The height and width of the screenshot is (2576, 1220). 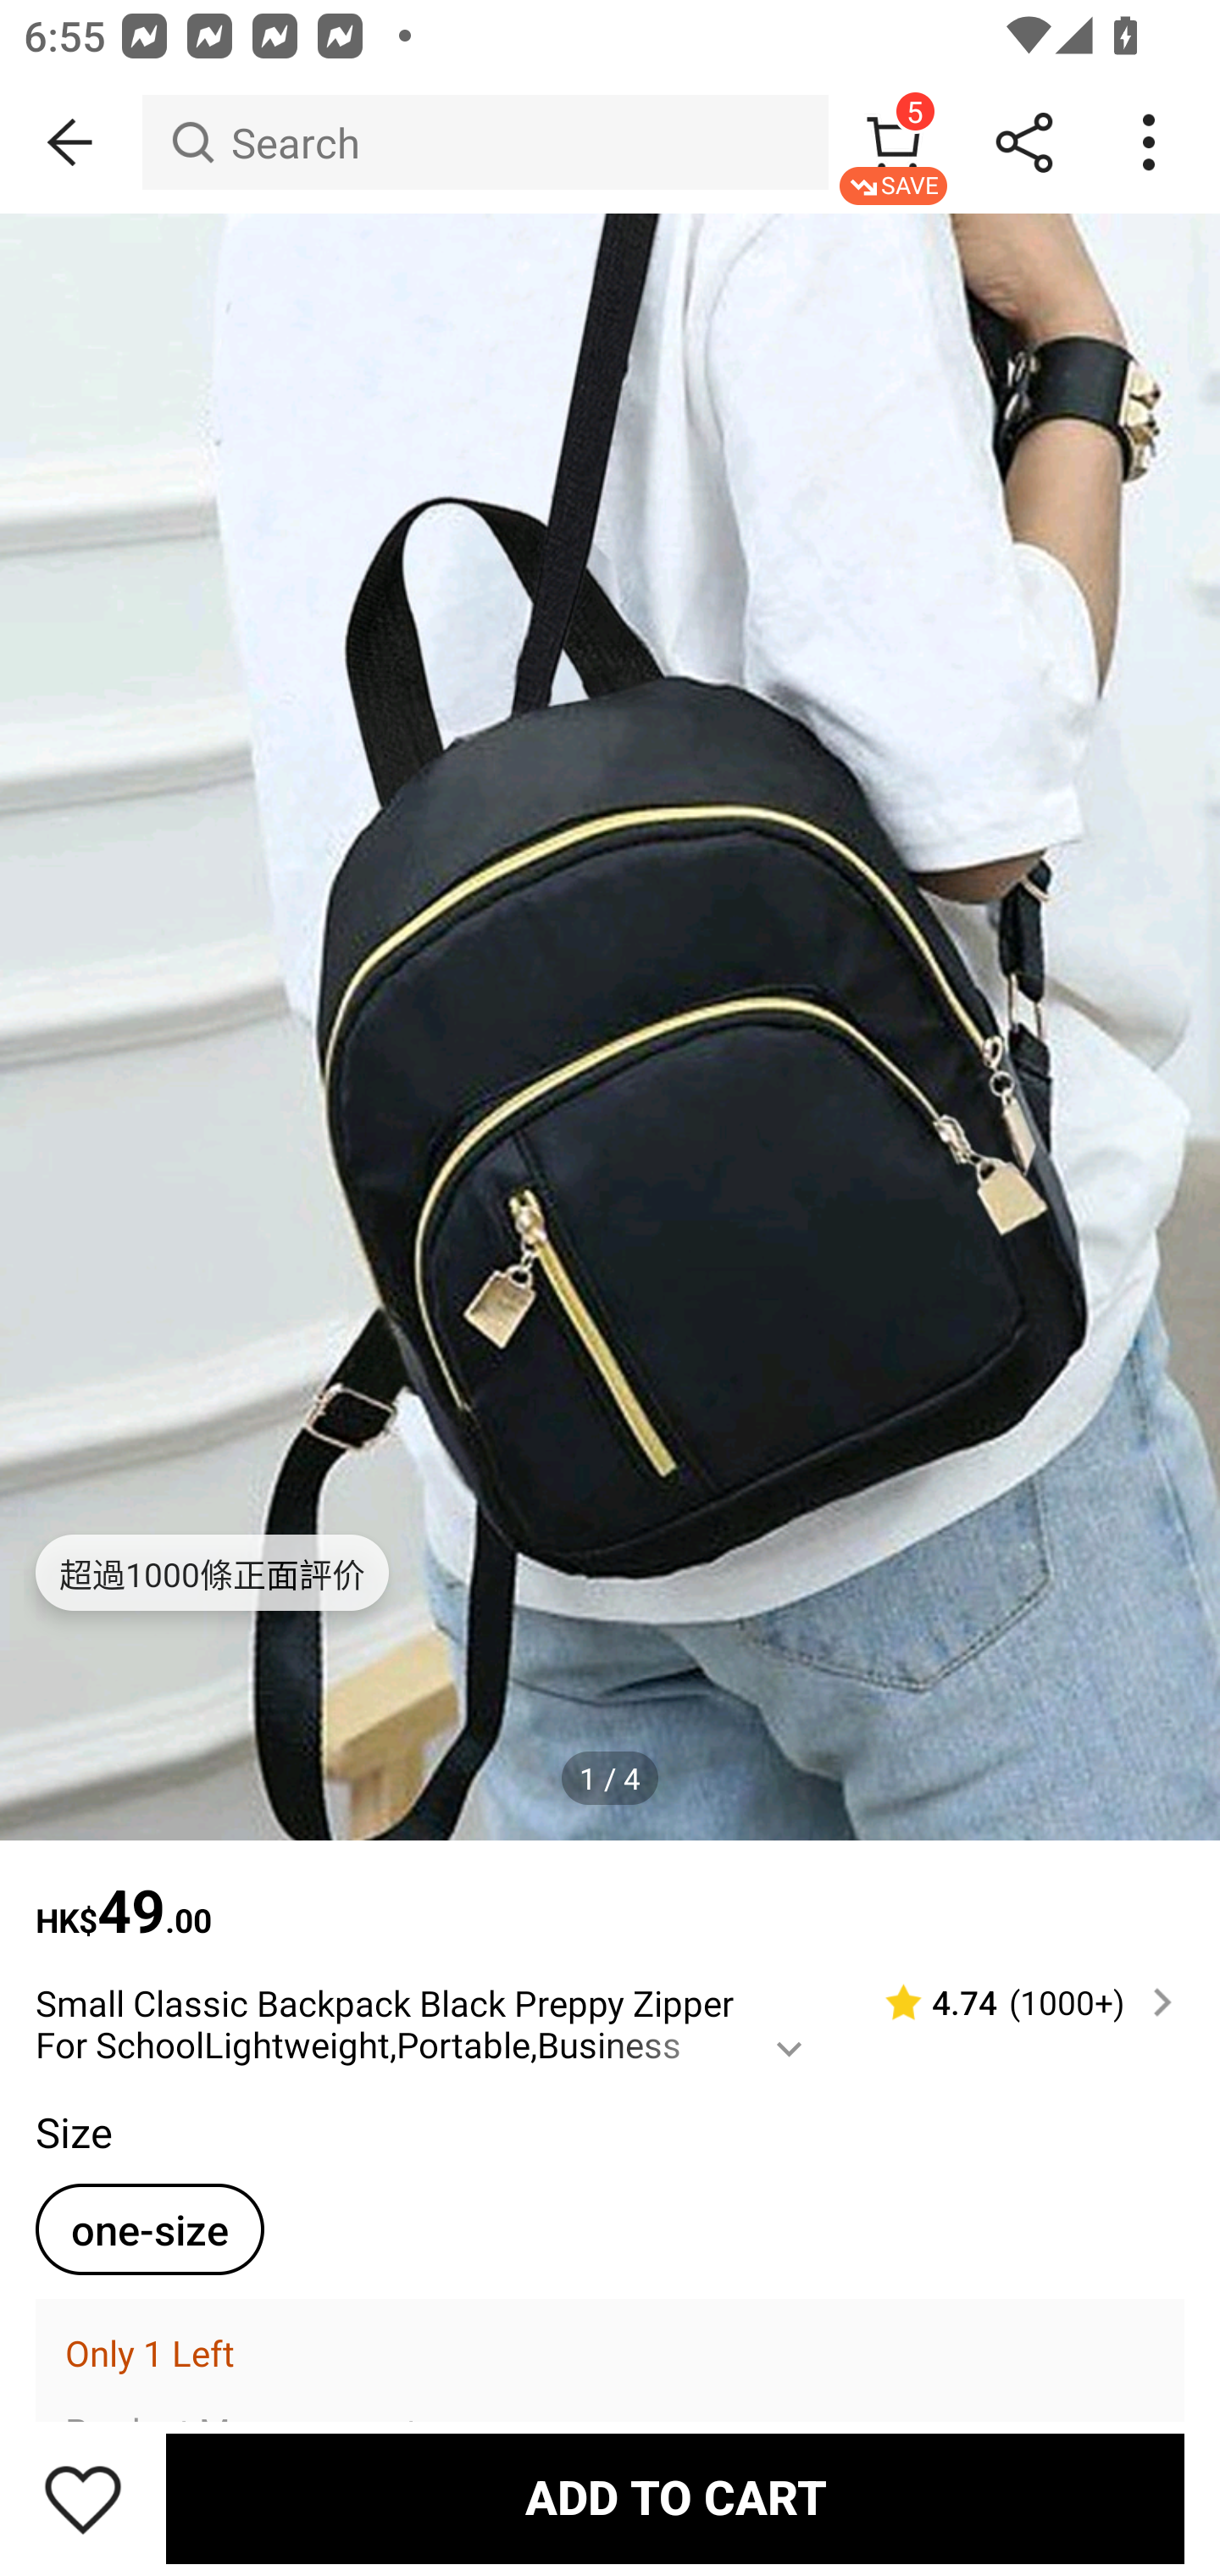 I want to click on Save, so click(x=83, y=2498).